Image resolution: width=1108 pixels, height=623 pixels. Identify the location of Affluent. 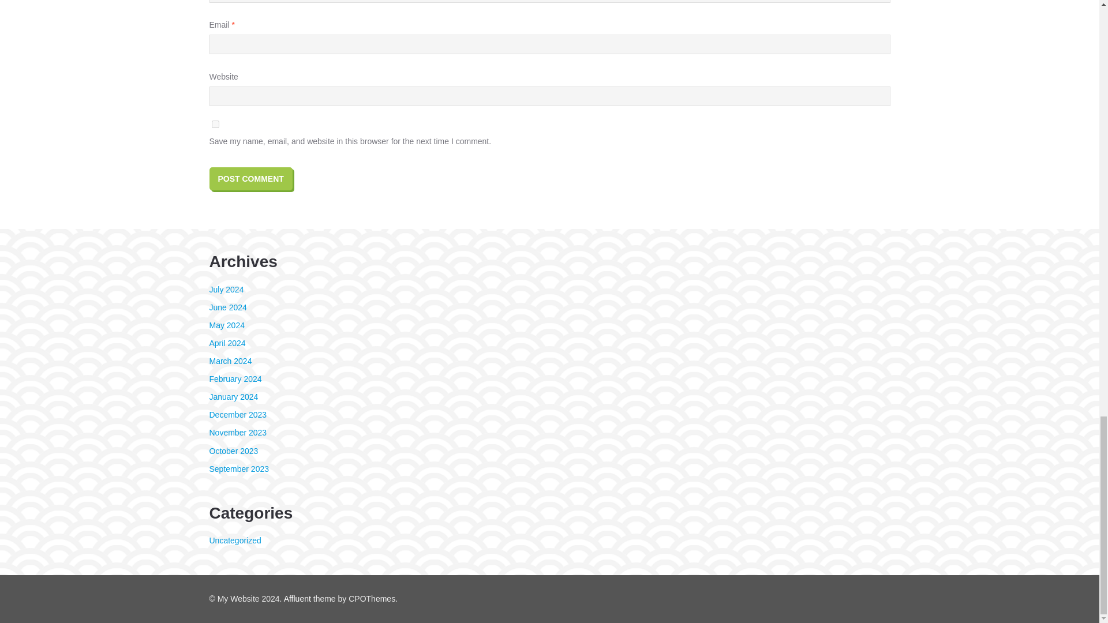
(297, 599).